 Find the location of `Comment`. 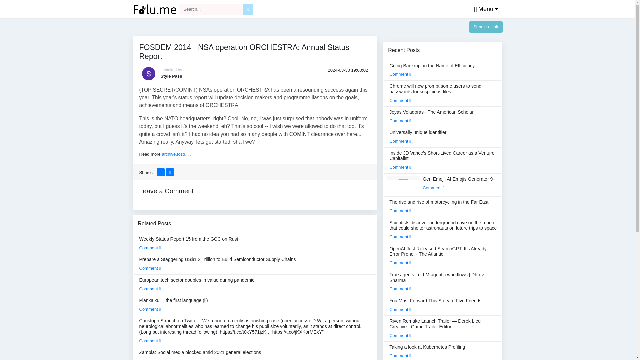

Comment is located at coordinates (150, 268).